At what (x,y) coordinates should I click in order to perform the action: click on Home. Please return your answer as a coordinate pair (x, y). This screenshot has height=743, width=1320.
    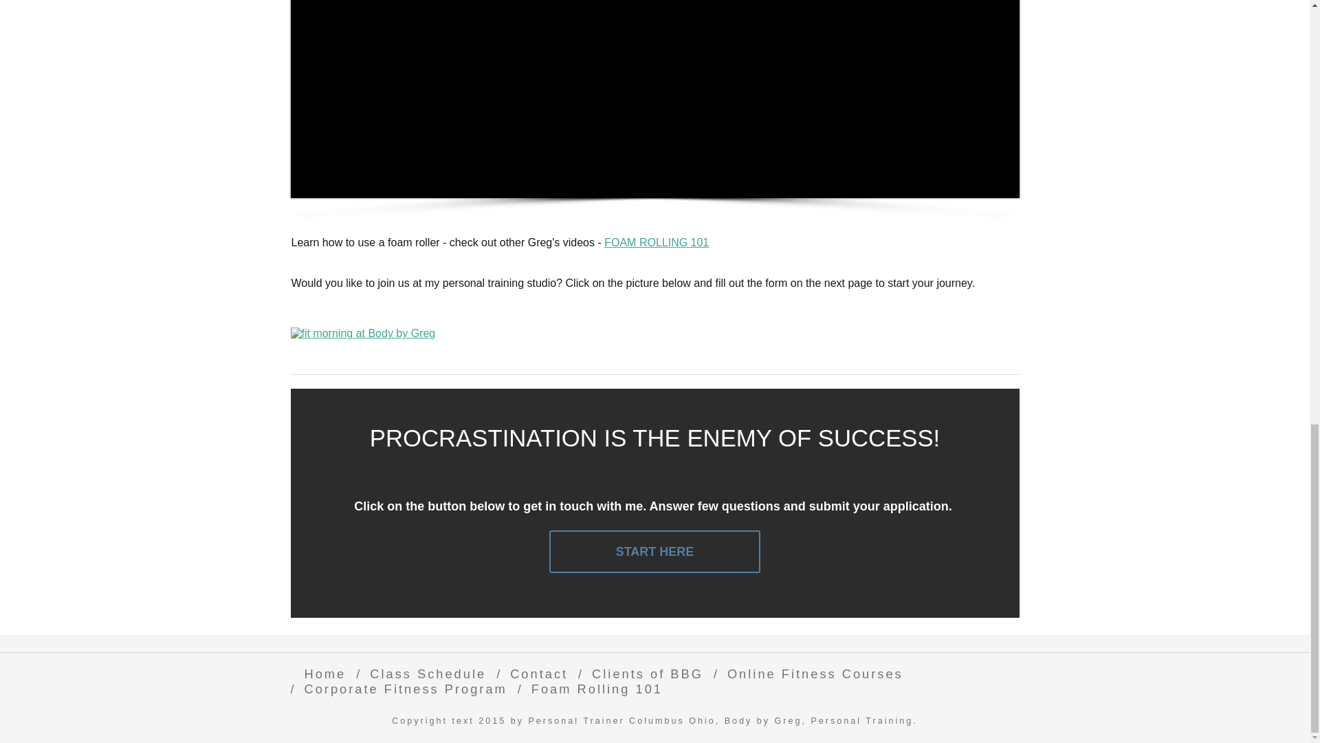
    Looking at the image, I should click on (321, 674).